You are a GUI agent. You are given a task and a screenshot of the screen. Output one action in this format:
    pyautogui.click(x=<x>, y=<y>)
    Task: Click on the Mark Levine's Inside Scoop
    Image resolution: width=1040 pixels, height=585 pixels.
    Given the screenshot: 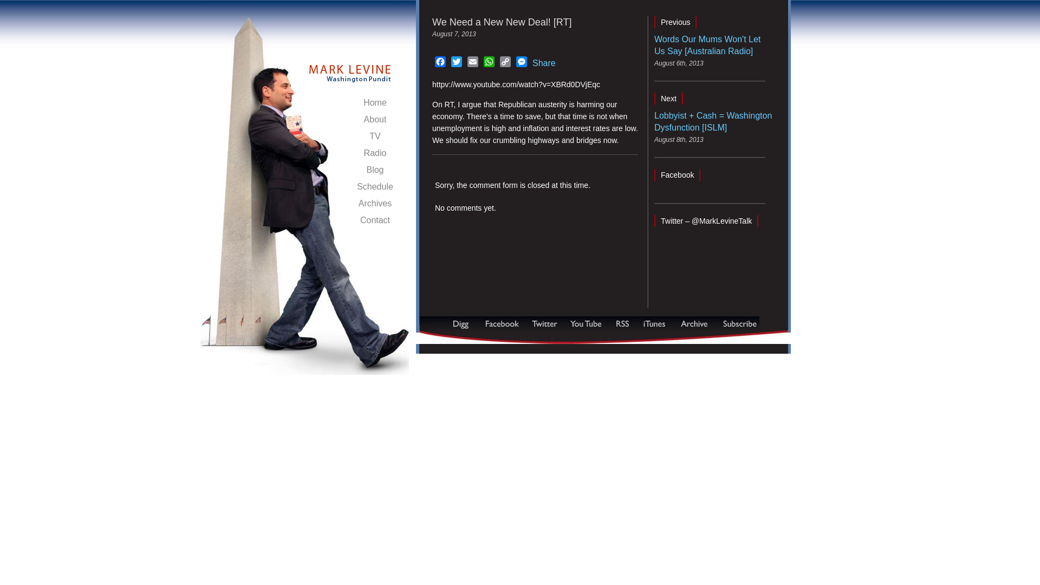 What is the action you would take?
    pyautogui.click(x=350, y=67)
    